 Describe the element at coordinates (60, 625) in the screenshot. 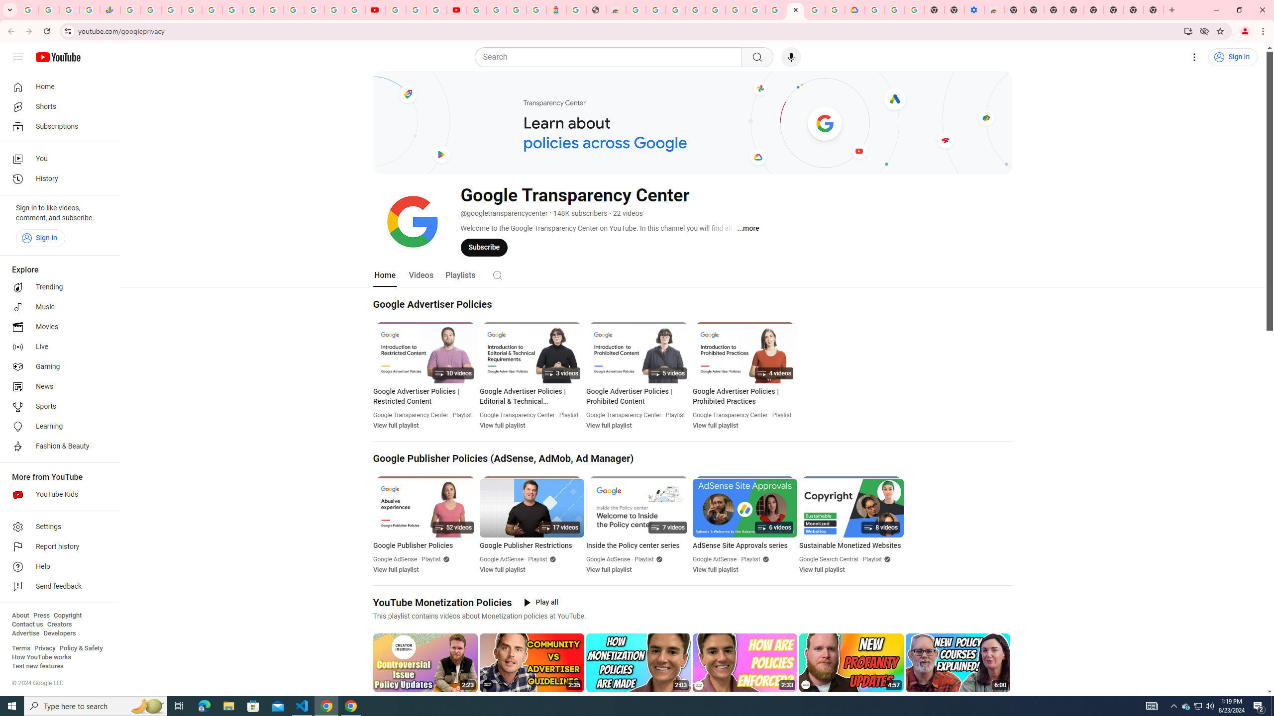

I see `Creators` at that location.